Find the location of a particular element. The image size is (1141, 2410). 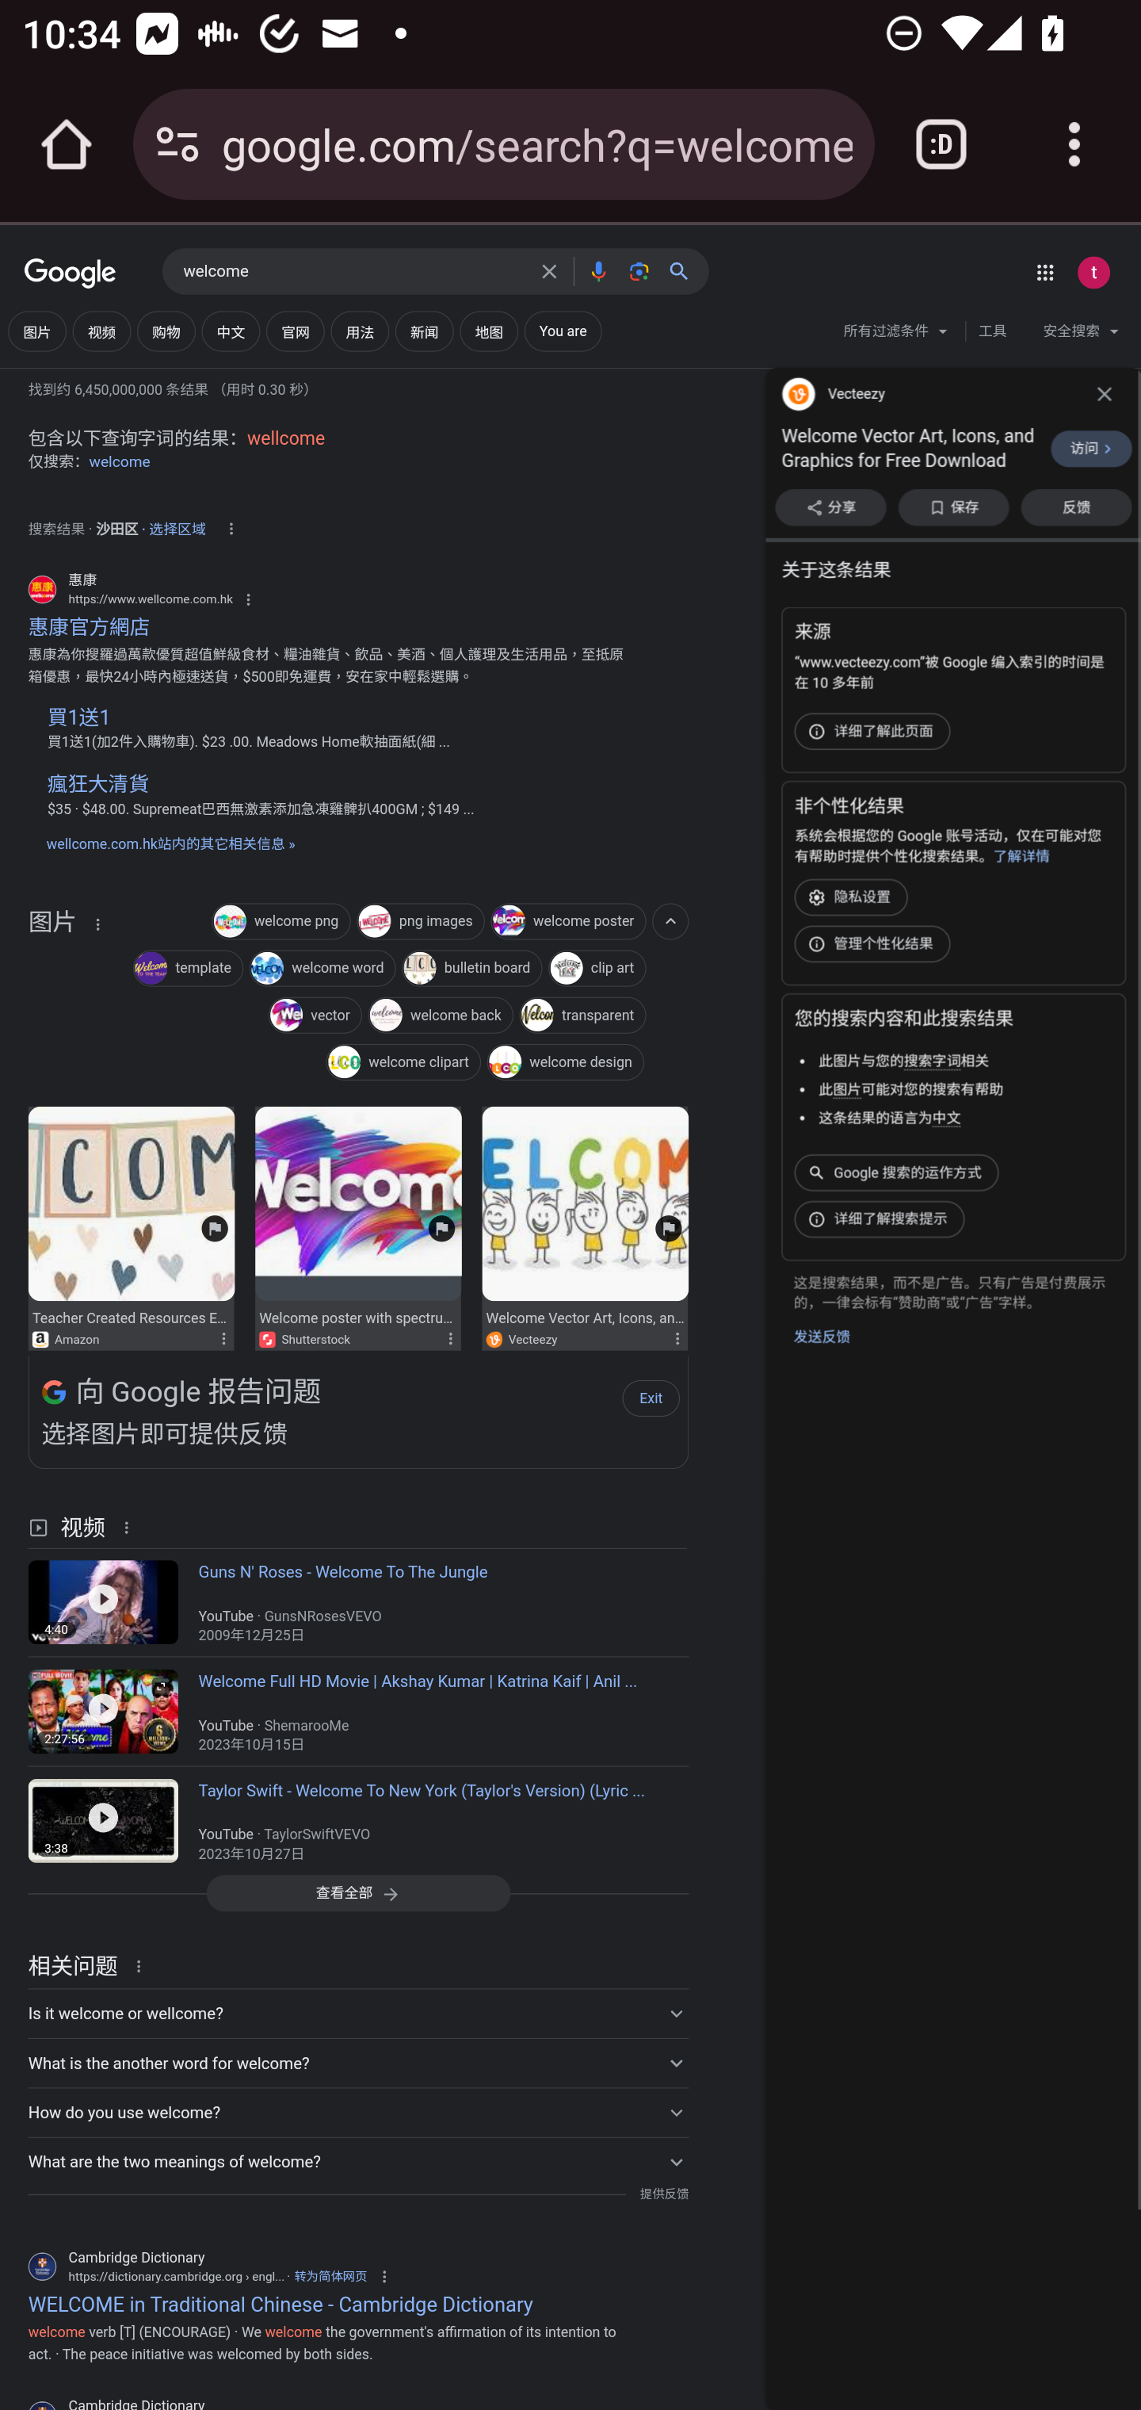

清除 is located at coordinates (549, 271).